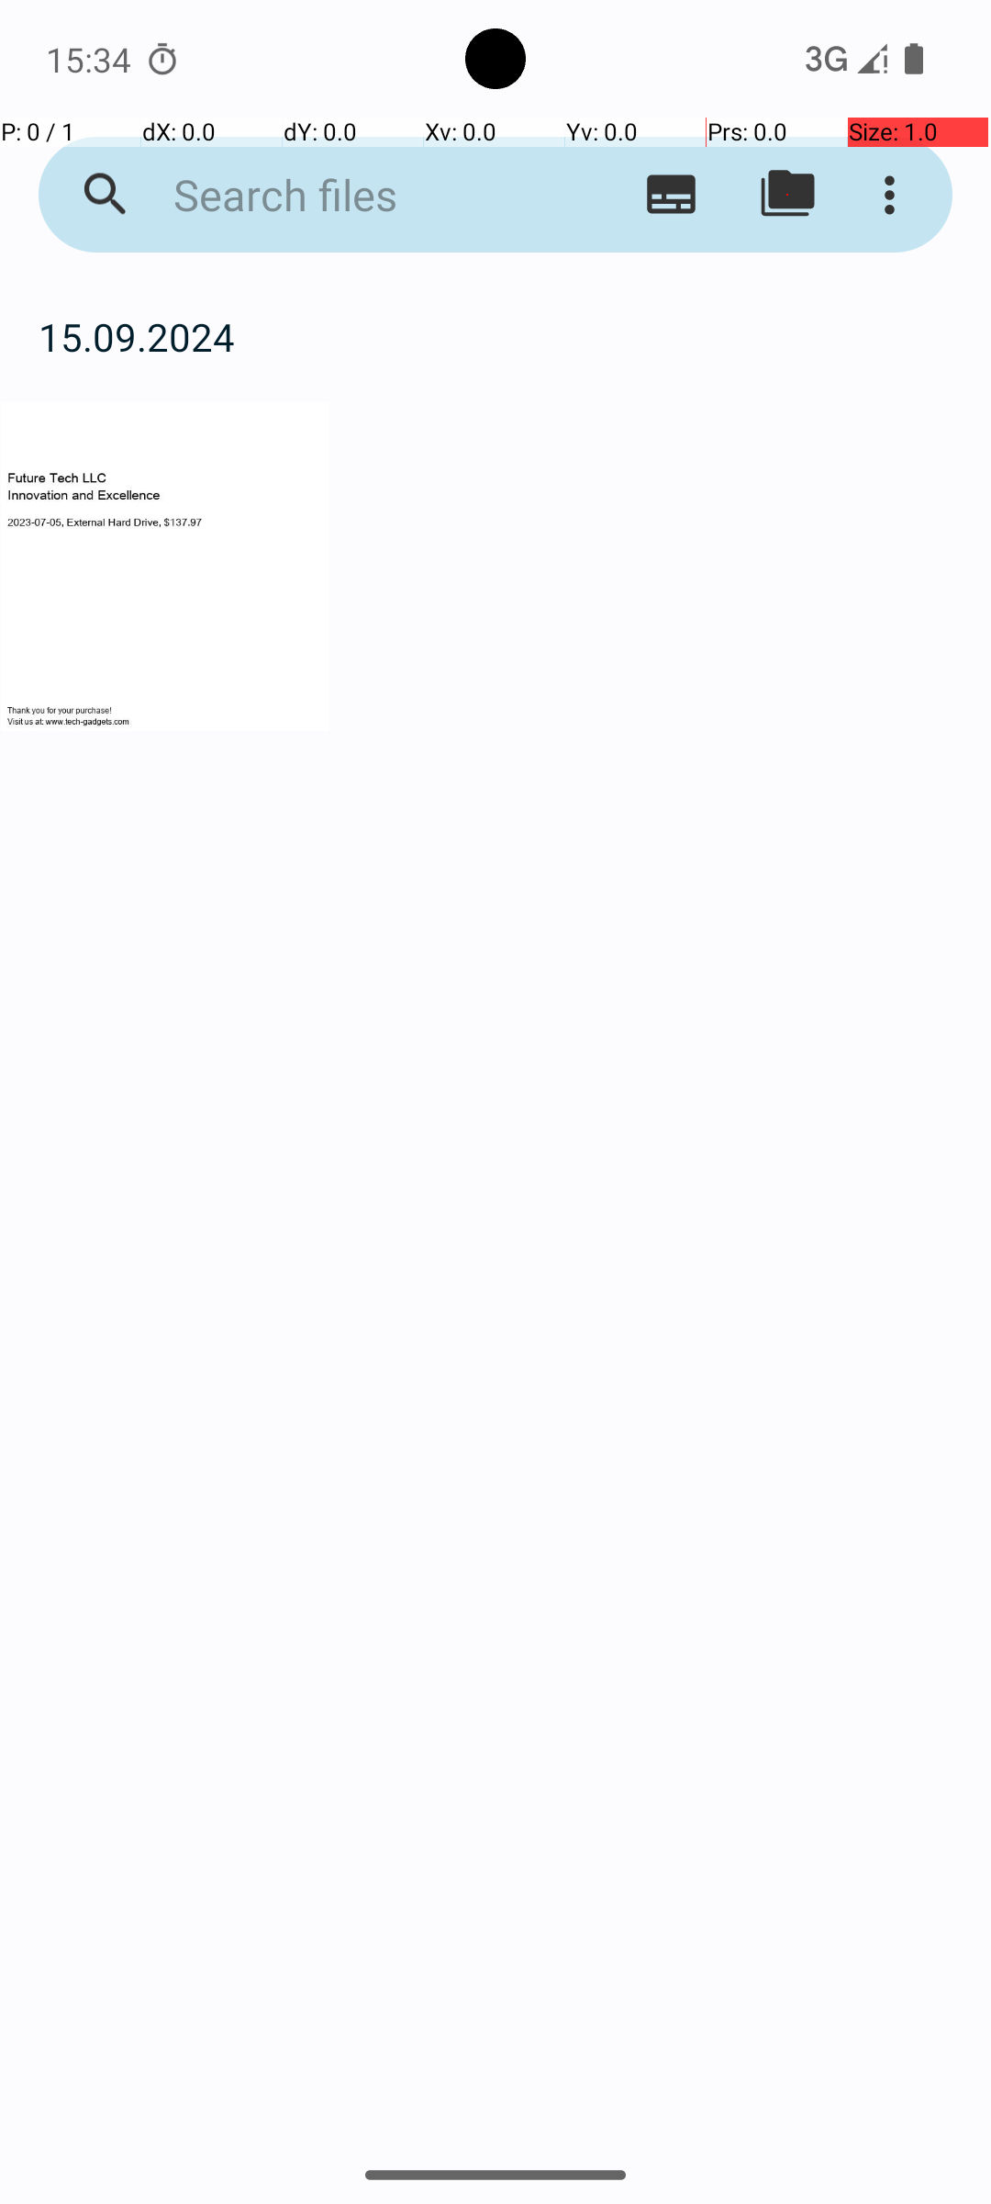 Image resolution: width=991 pixels, height=2204 pixels. What do you see at coordinates (787, 195) in the screenshot?
I see `Switch to folder view` at bounding box center [787, 195].